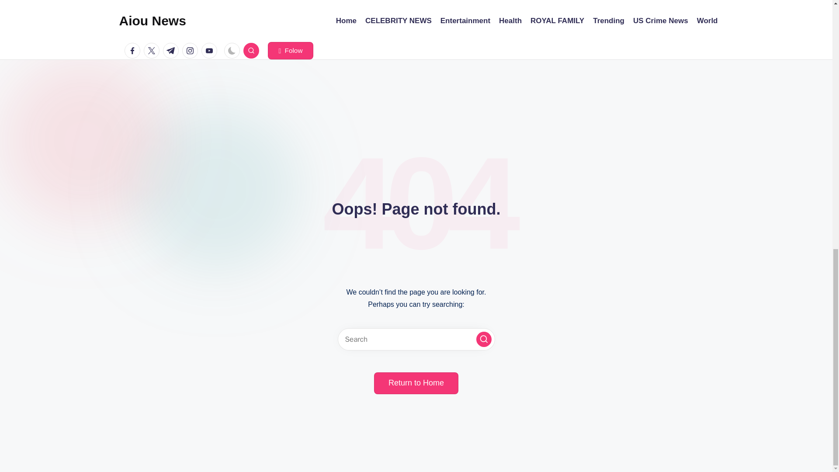  Describe the element at coordinates (707, 21) in the screenshot. I see `World` at that location.